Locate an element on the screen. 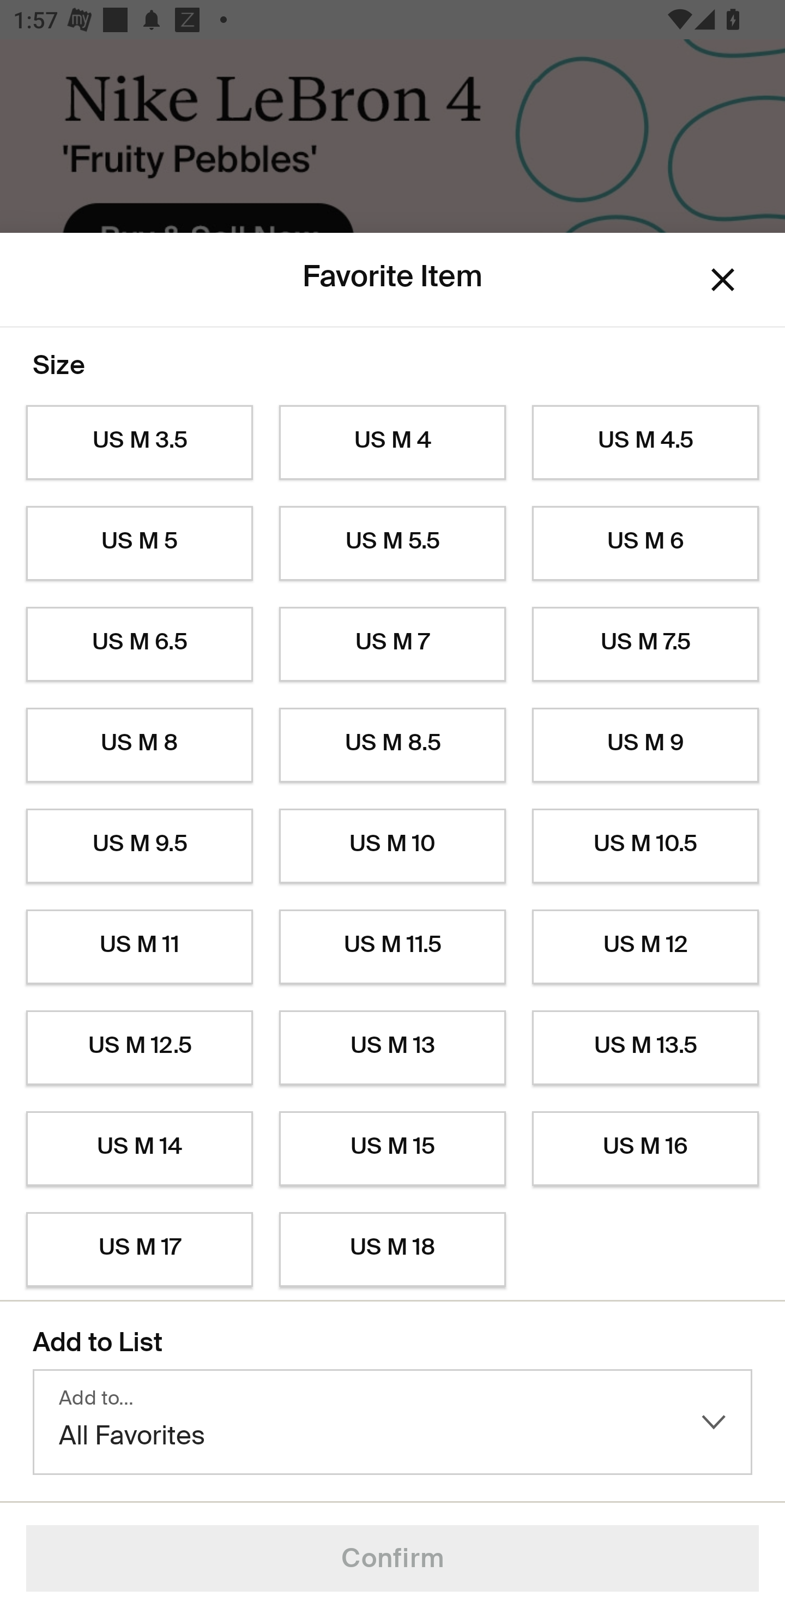  US M 10.5 is located at coordinates (645, 846).